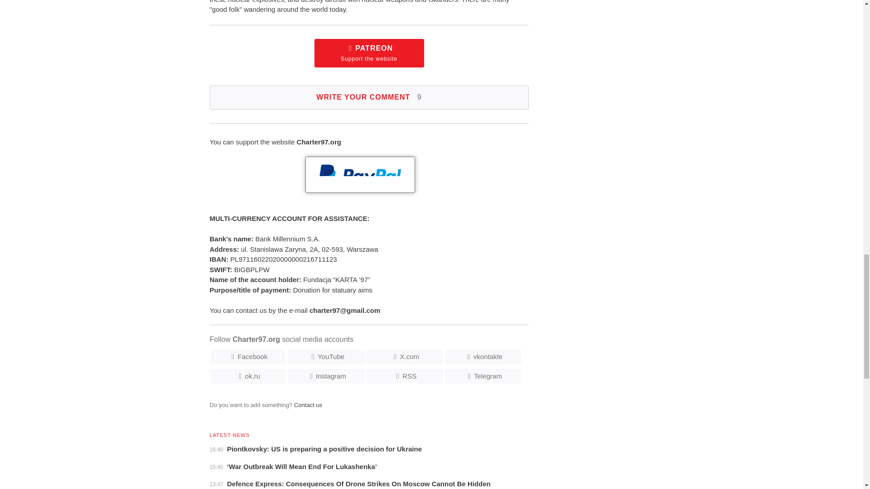  Describe the element at coordinates (483, 357) in the screenshot. I see `Facebook` at that location.